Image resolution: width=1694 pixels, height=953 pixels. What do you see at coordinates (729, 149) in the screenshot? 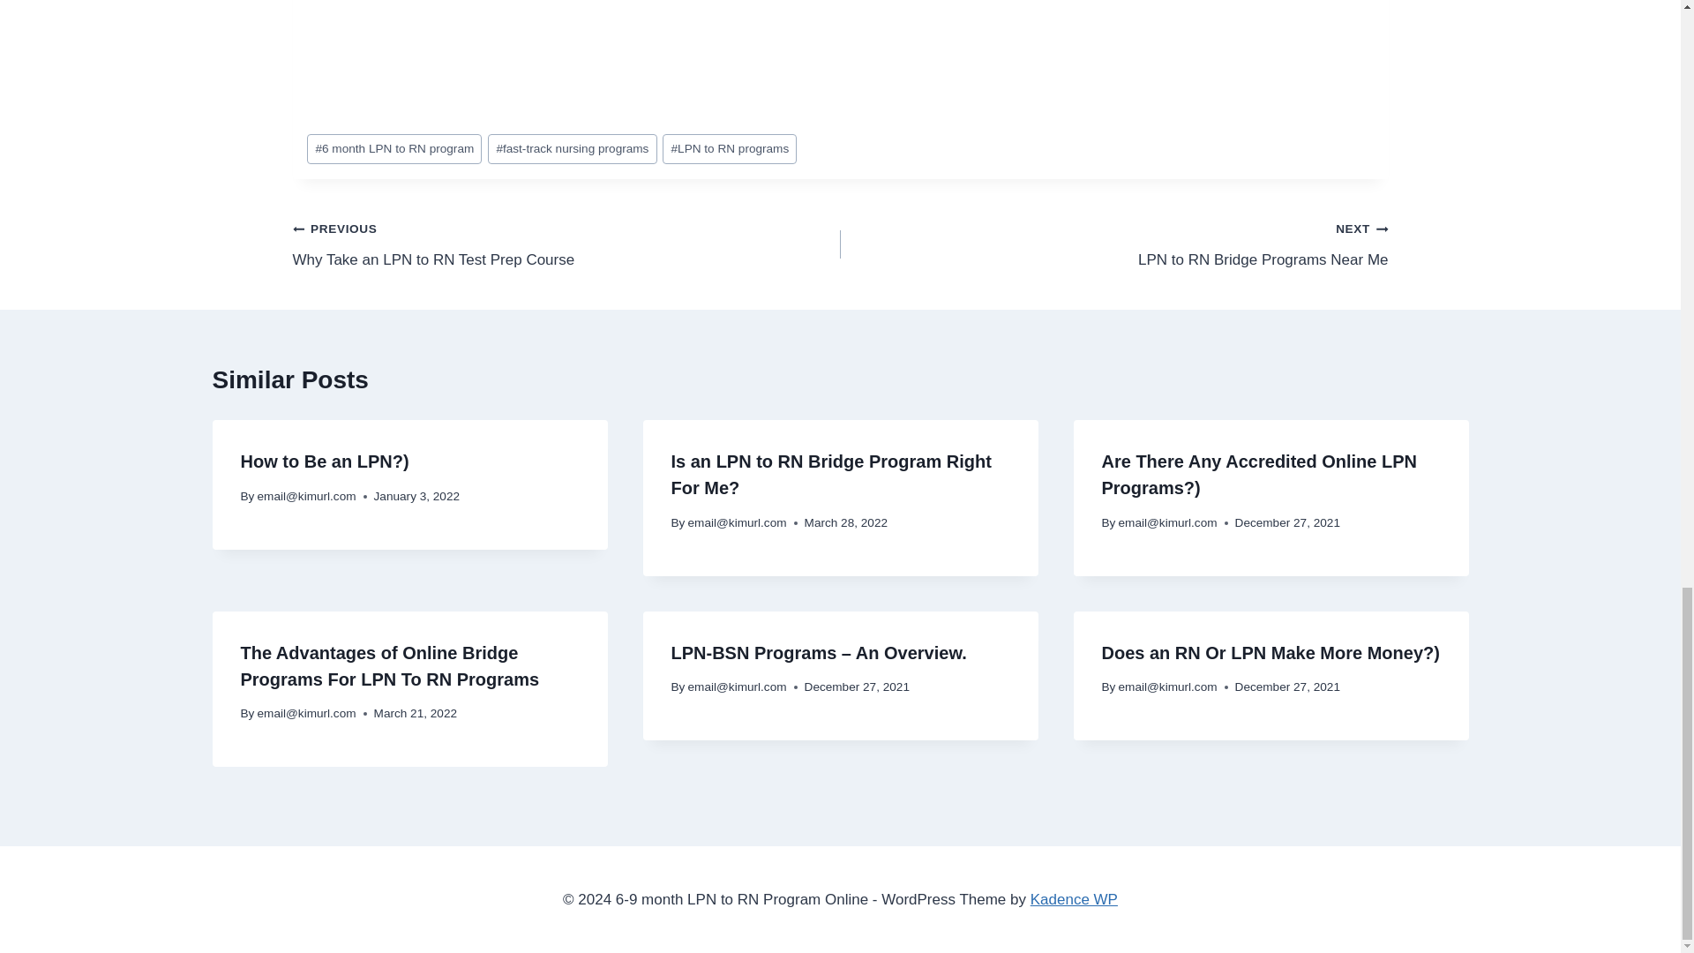
I see `LPN to RN programs` at bounding box center [729, 149].